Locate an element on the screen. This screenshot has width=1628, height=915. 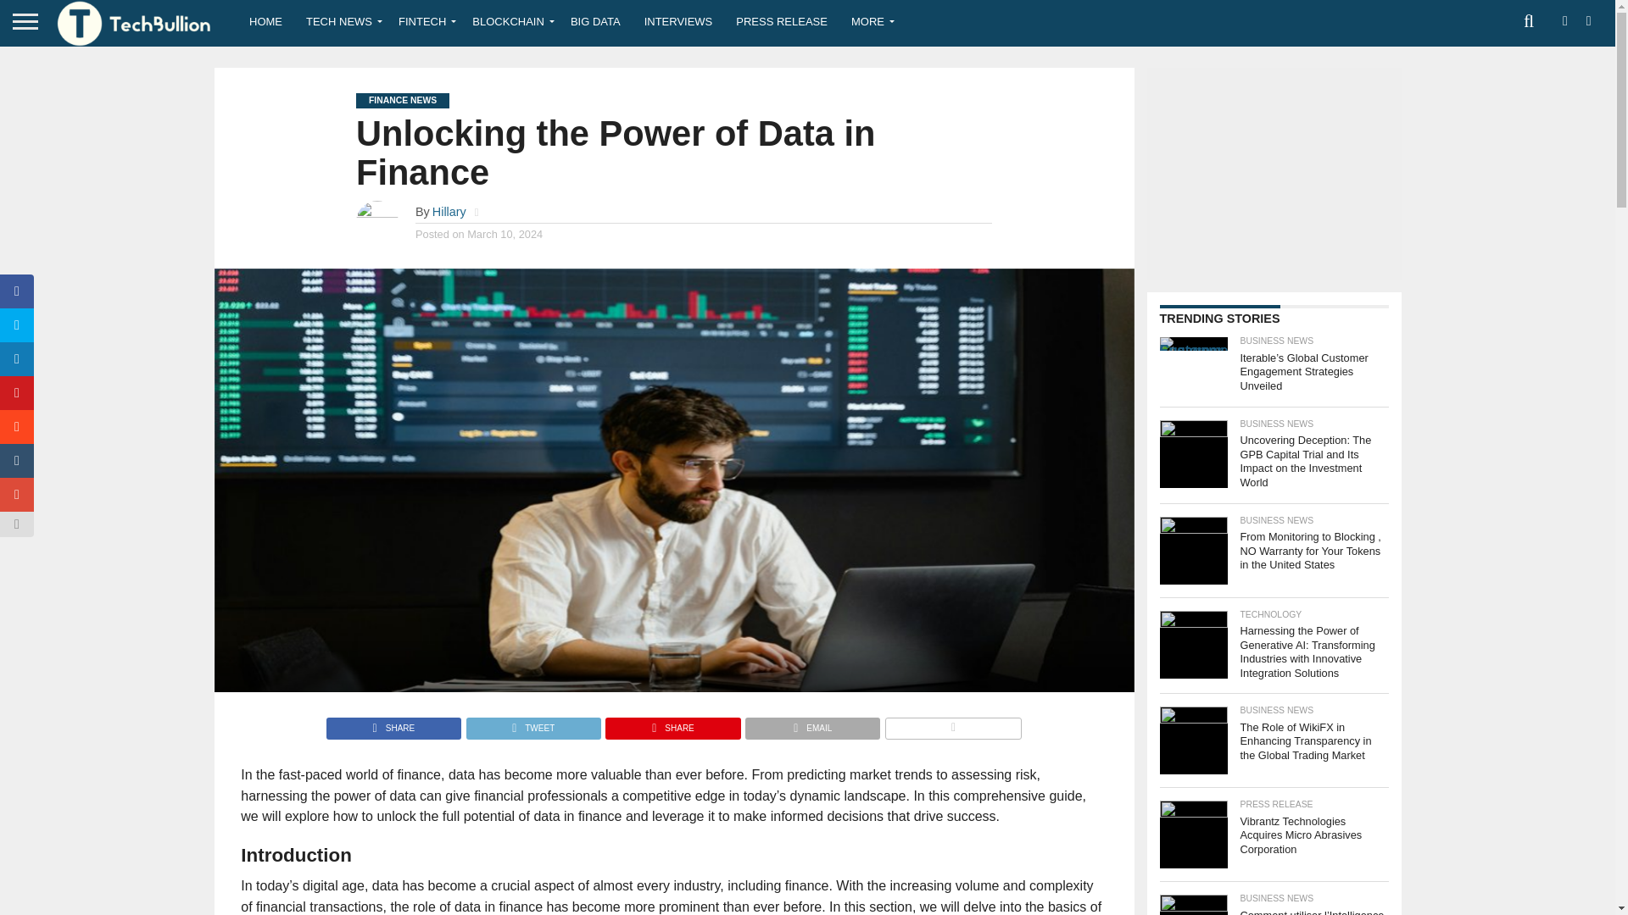
Pin This Post is located at coordinates (672, 724).